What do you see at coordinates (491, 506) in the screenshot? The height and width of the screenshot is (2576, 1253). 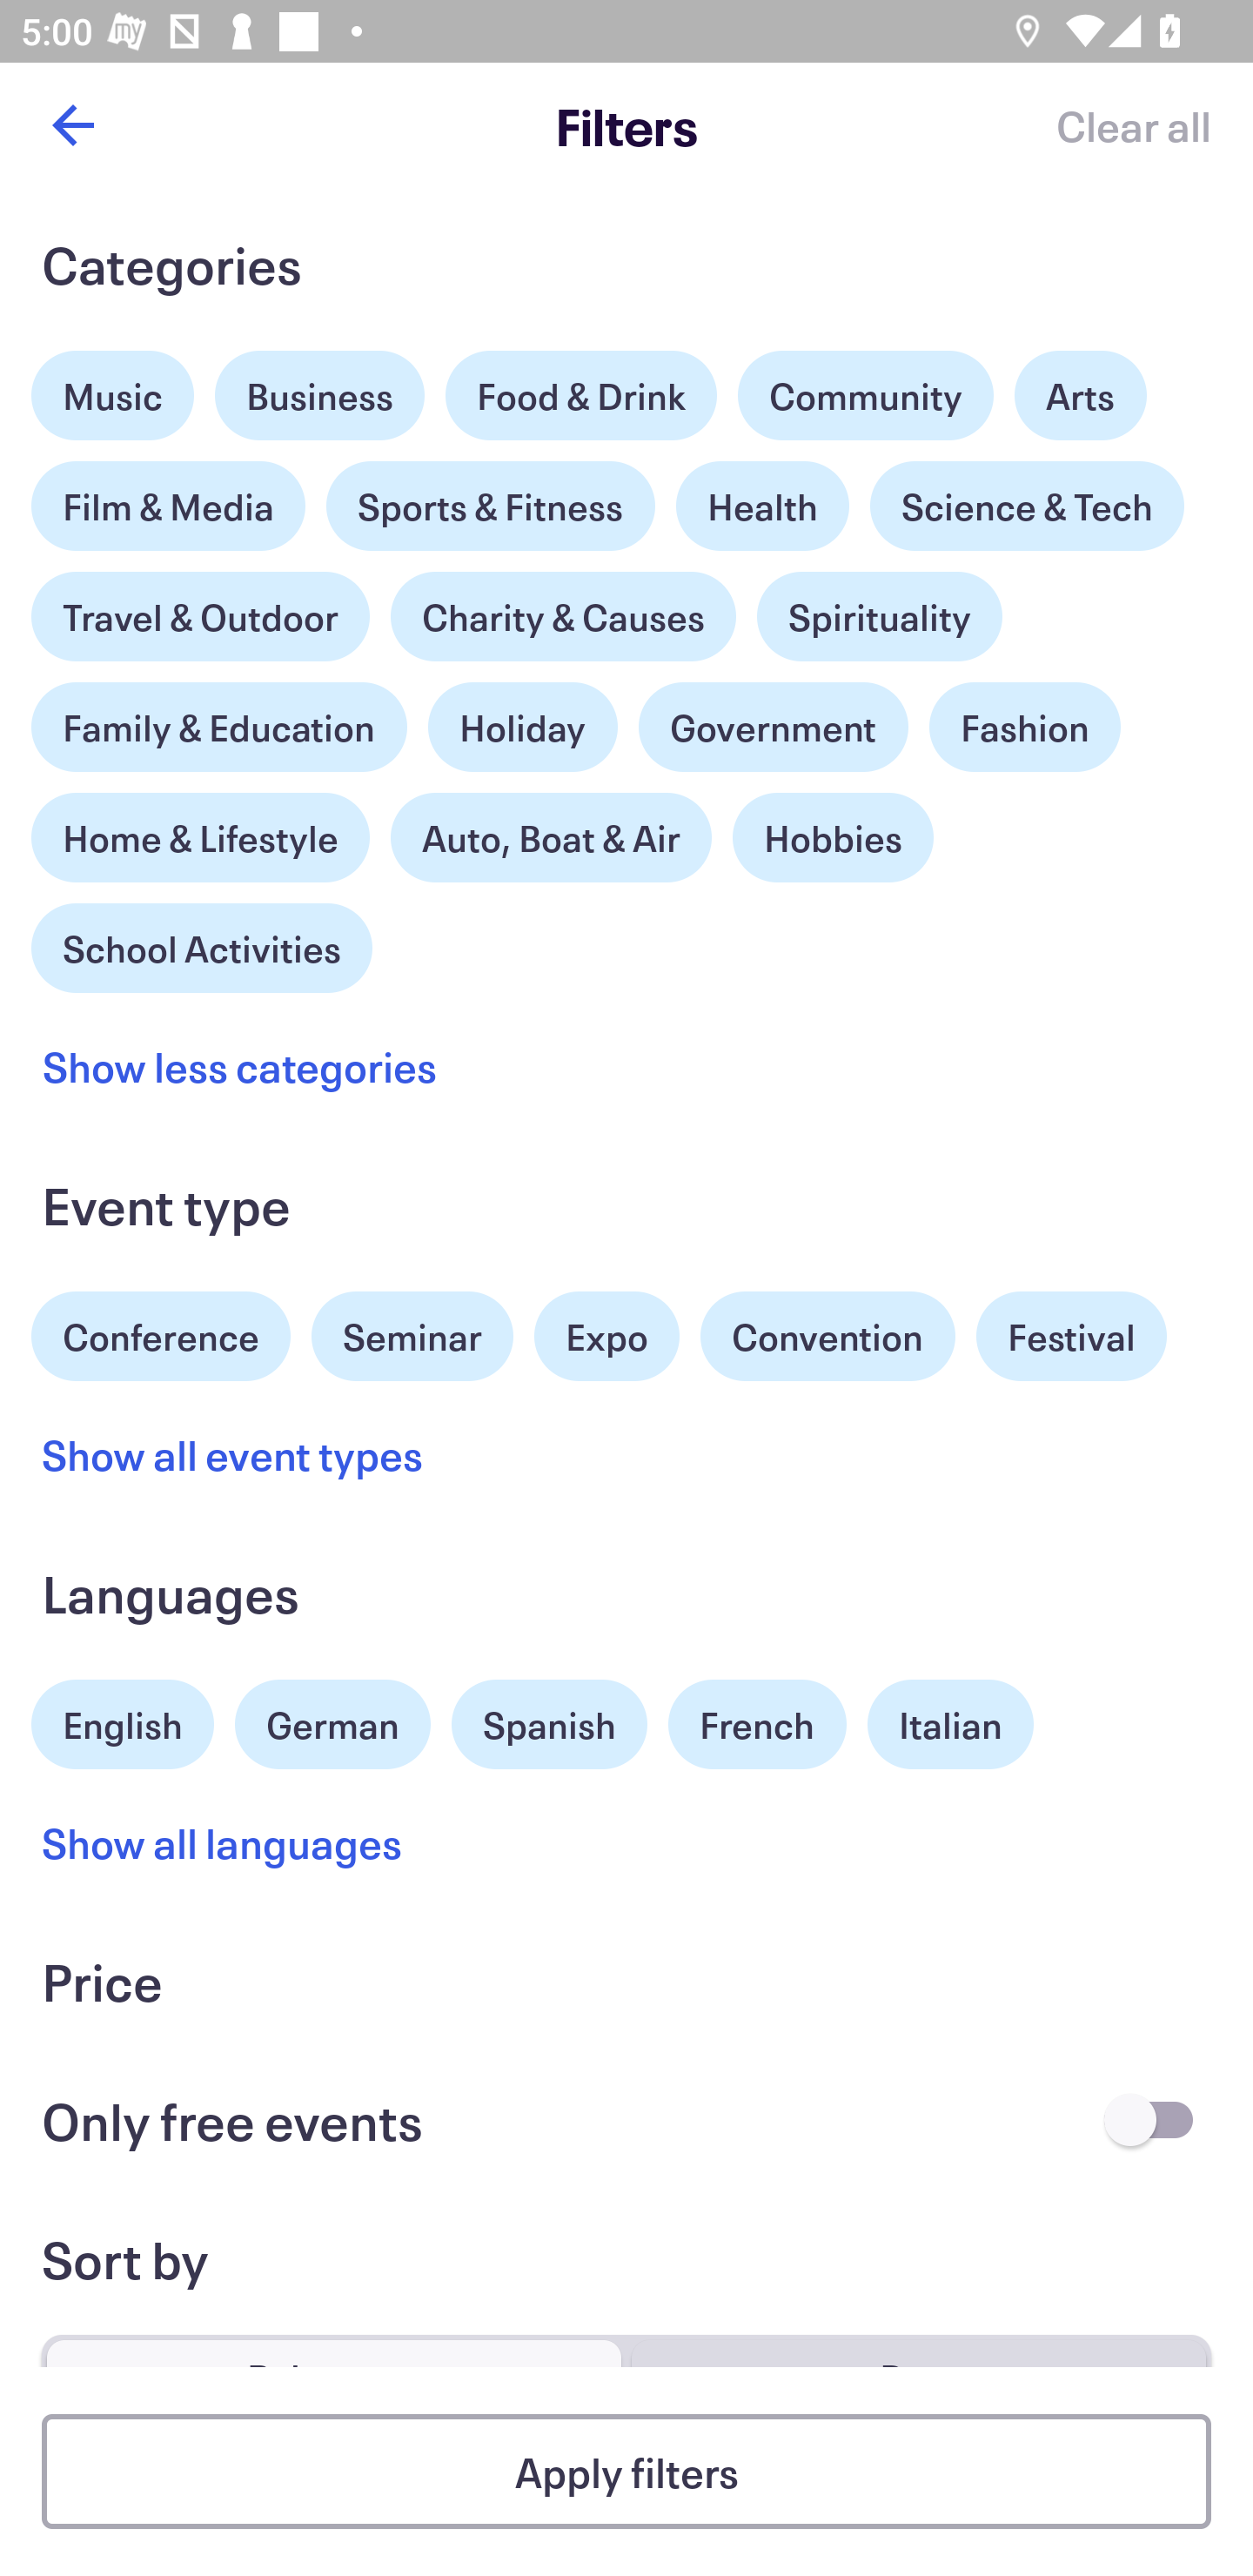 I see `Sports & Fitness` at bounding box center [491, 506].